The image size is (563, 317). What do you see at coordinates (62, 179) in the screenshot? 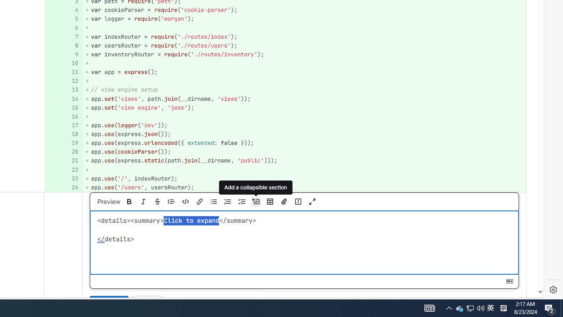
I see `23` at bounding box center [62, 179].